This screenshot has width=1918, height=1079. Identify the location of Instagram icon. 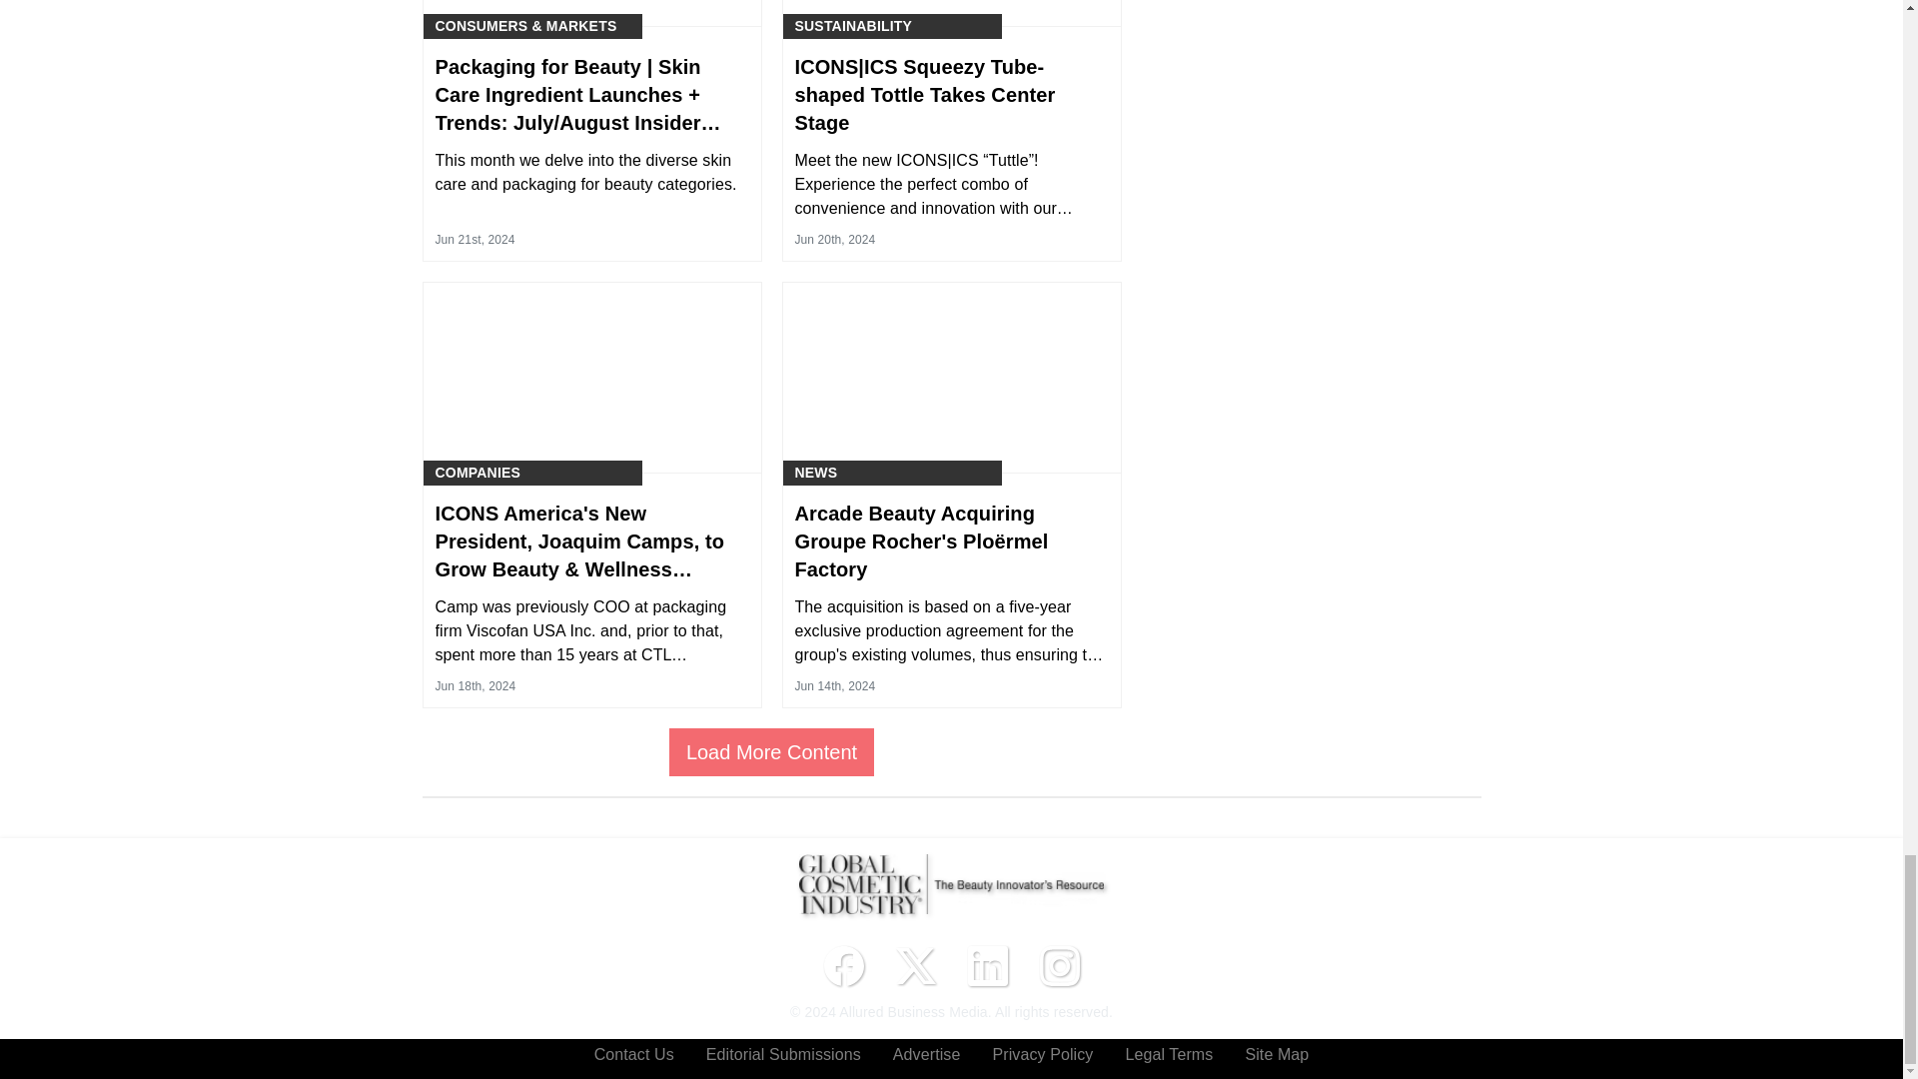
(1059, 966).